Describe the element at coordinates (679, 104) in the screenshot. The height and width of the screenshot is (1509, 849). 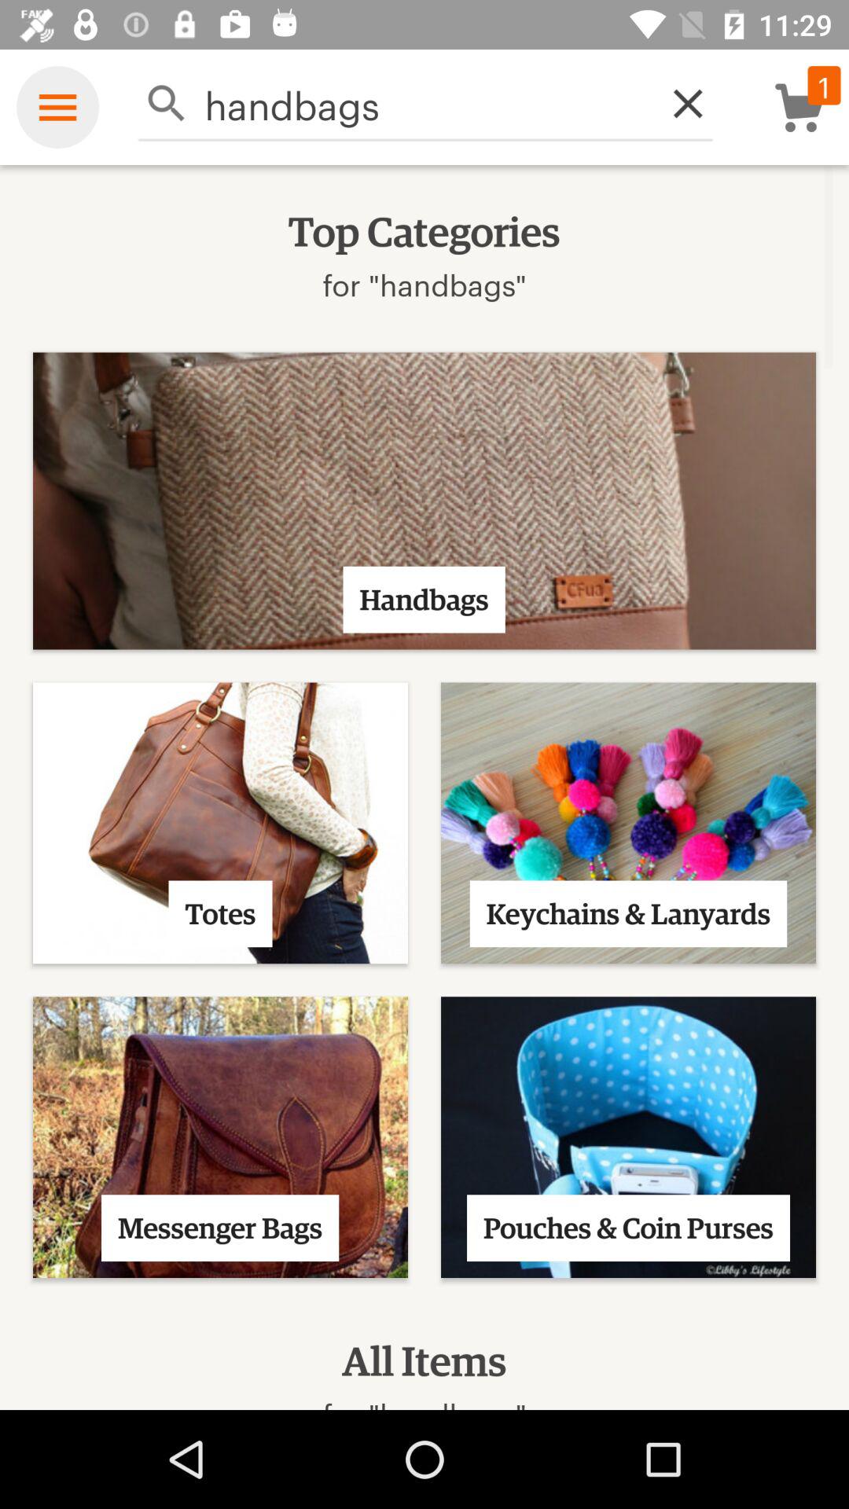
I see `click icon next to handbags` at that location.